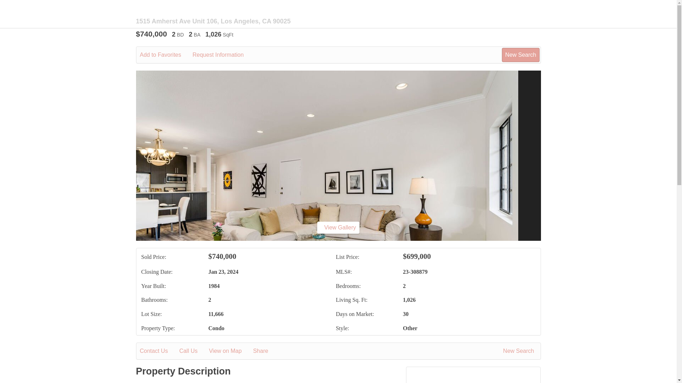 This screenshot has width=682, height=383. Describe the element at coordinates (159, 351) in the screenshot. I see `Contact Us` at that location.